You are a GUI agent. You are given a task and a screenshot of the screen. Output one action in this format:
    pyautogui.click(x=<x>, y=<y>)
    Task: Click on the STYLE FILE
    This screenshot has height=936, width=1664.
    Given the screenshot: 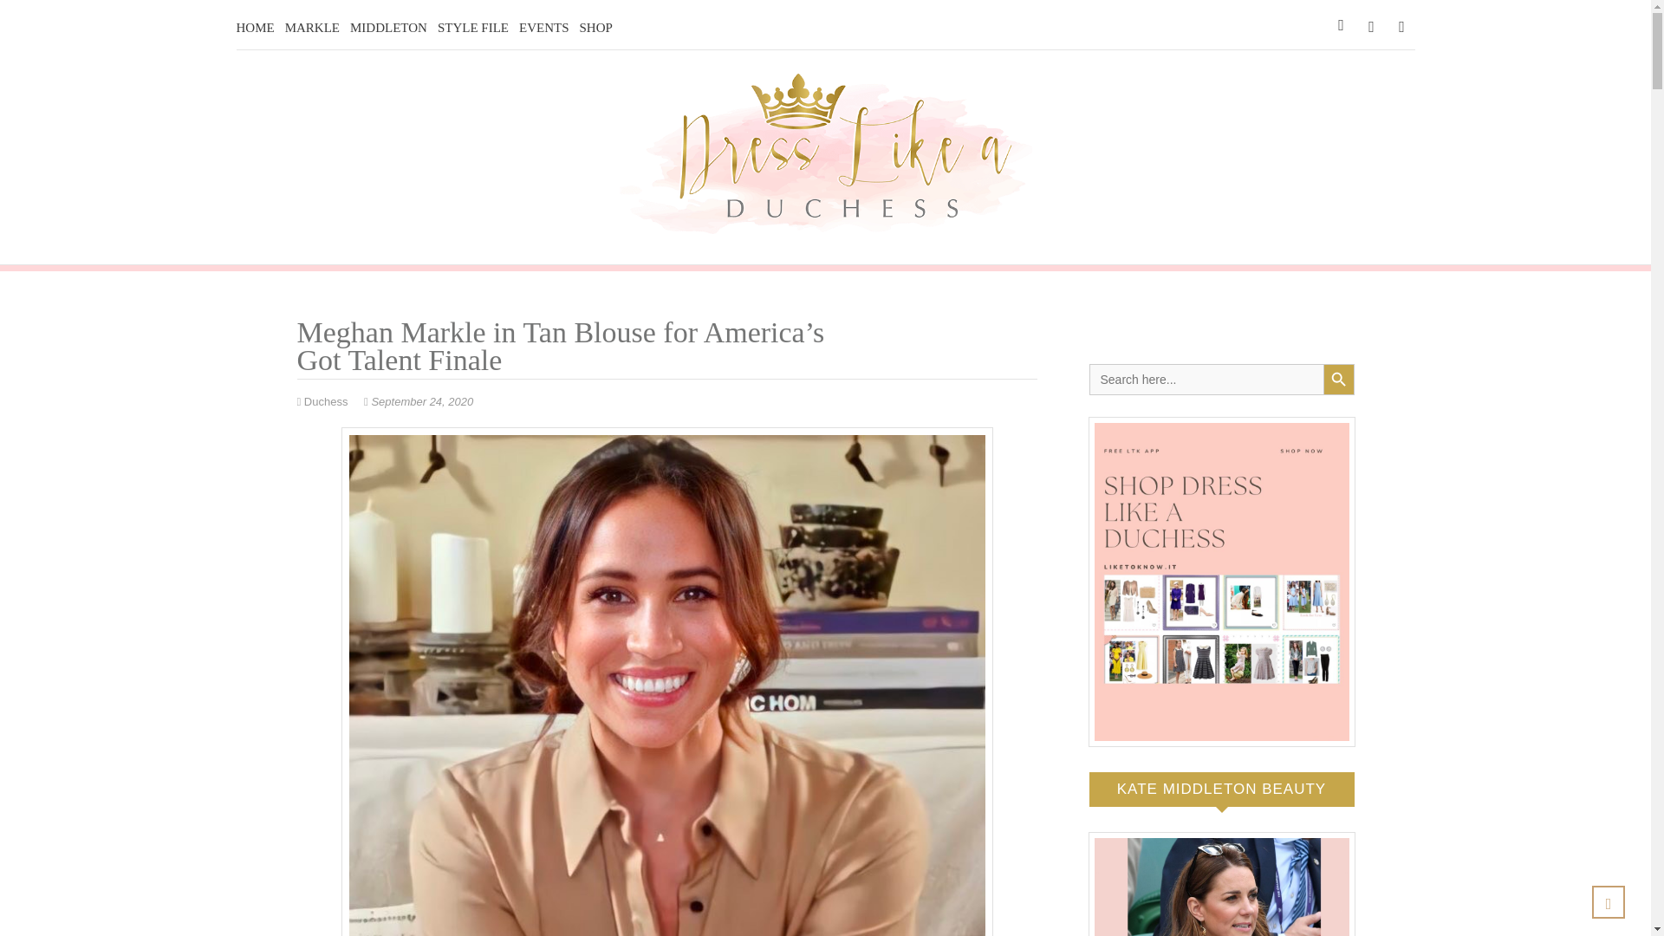 What is the action you would take?
    pyautogui.click(x=473, y=27)
    